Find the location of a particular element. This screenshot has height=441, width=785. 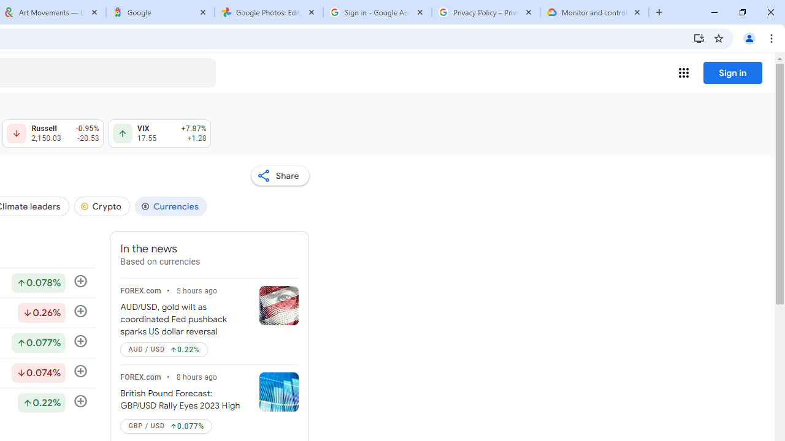

AUD / USD Up by 0.22% is located at coordinates (164, 349).